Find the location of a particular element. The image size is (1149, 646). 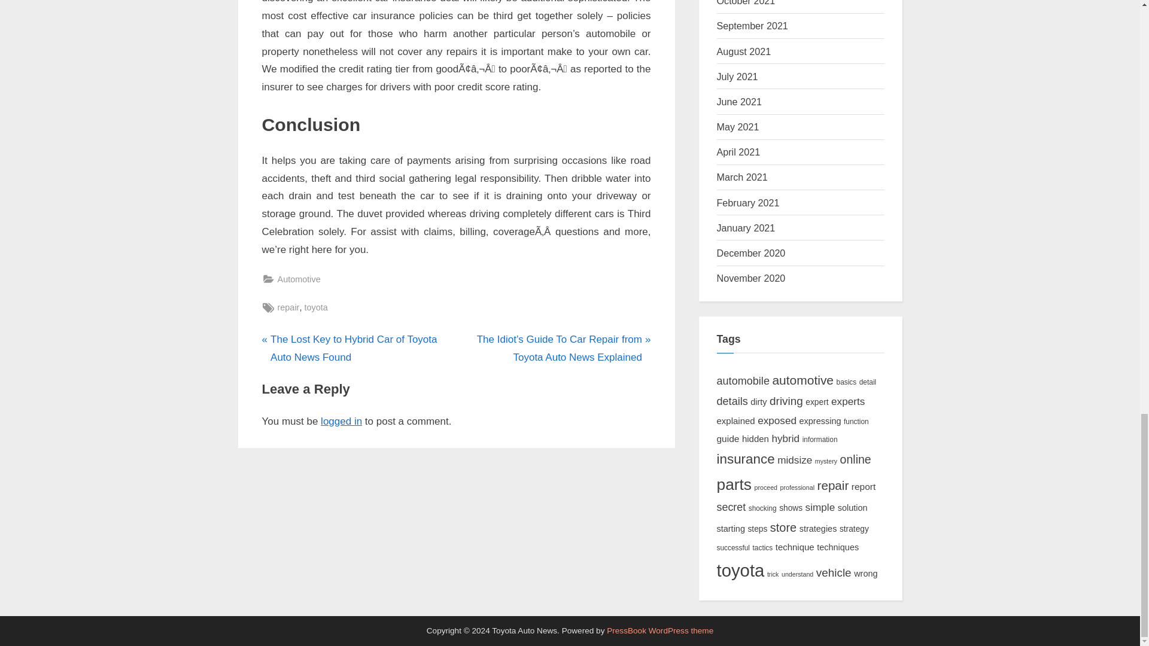

October 2021 is located at coordinates (746, 2).